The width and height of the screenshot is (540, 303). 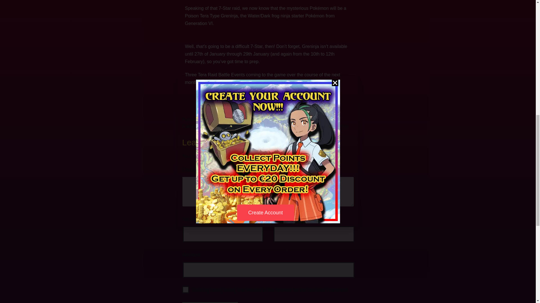 I want to click on friends, so click(x=265, y=126).